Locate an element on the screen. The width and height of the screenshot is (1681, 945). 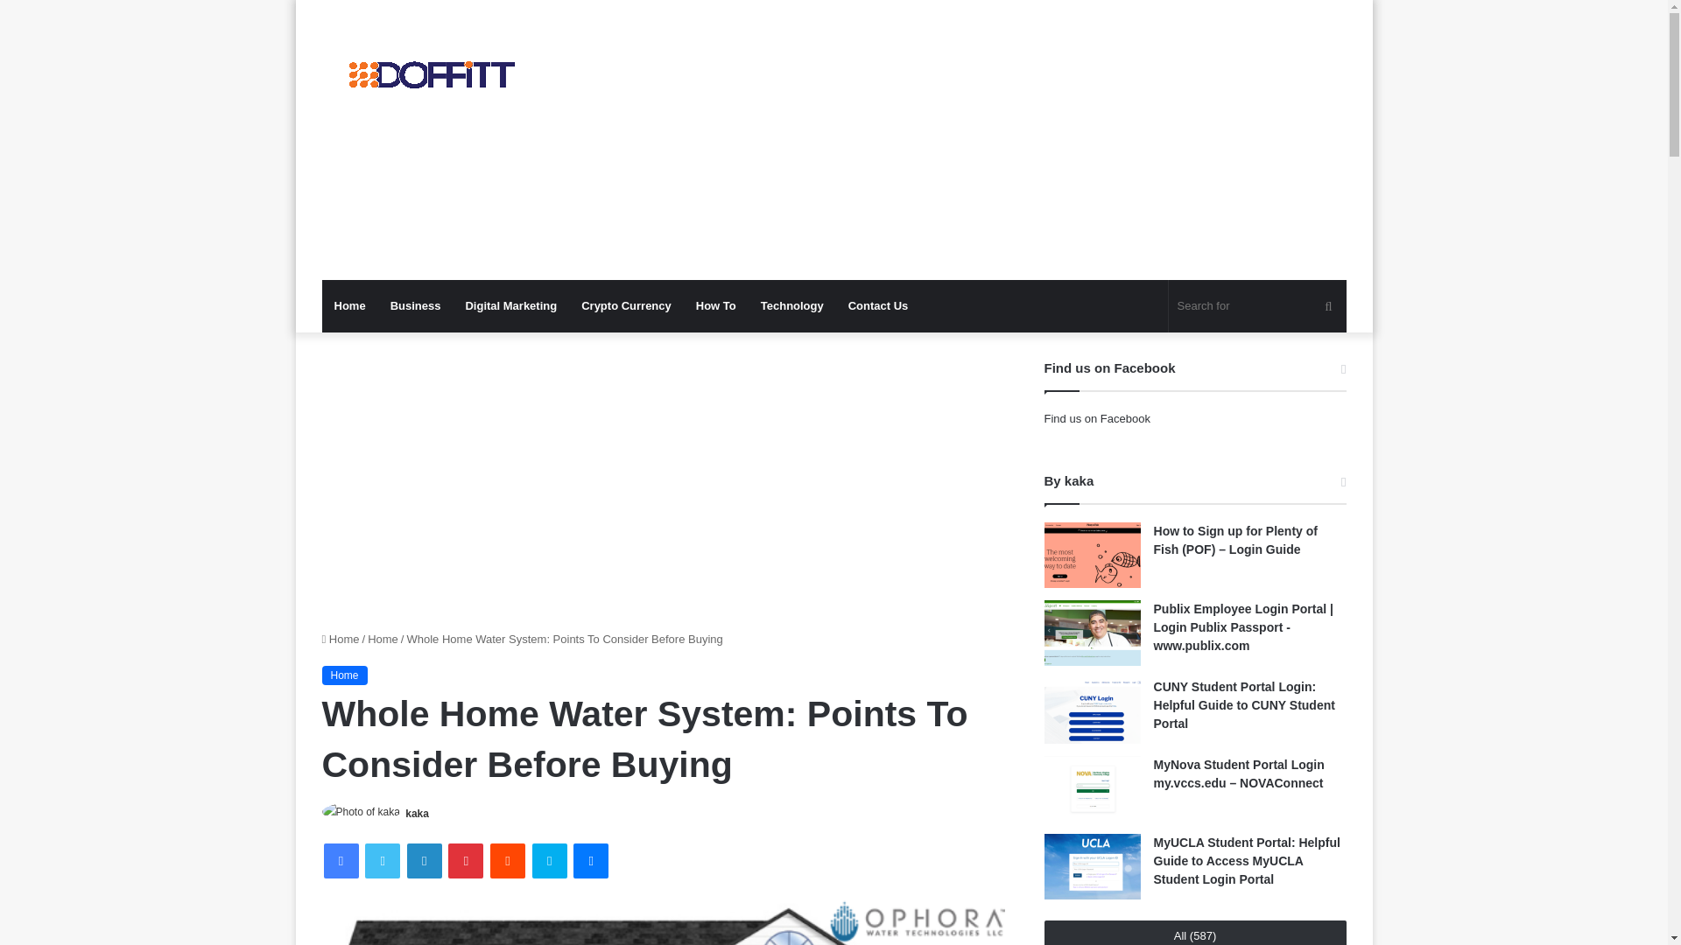
Messenger is located at coordinates (590, 861).